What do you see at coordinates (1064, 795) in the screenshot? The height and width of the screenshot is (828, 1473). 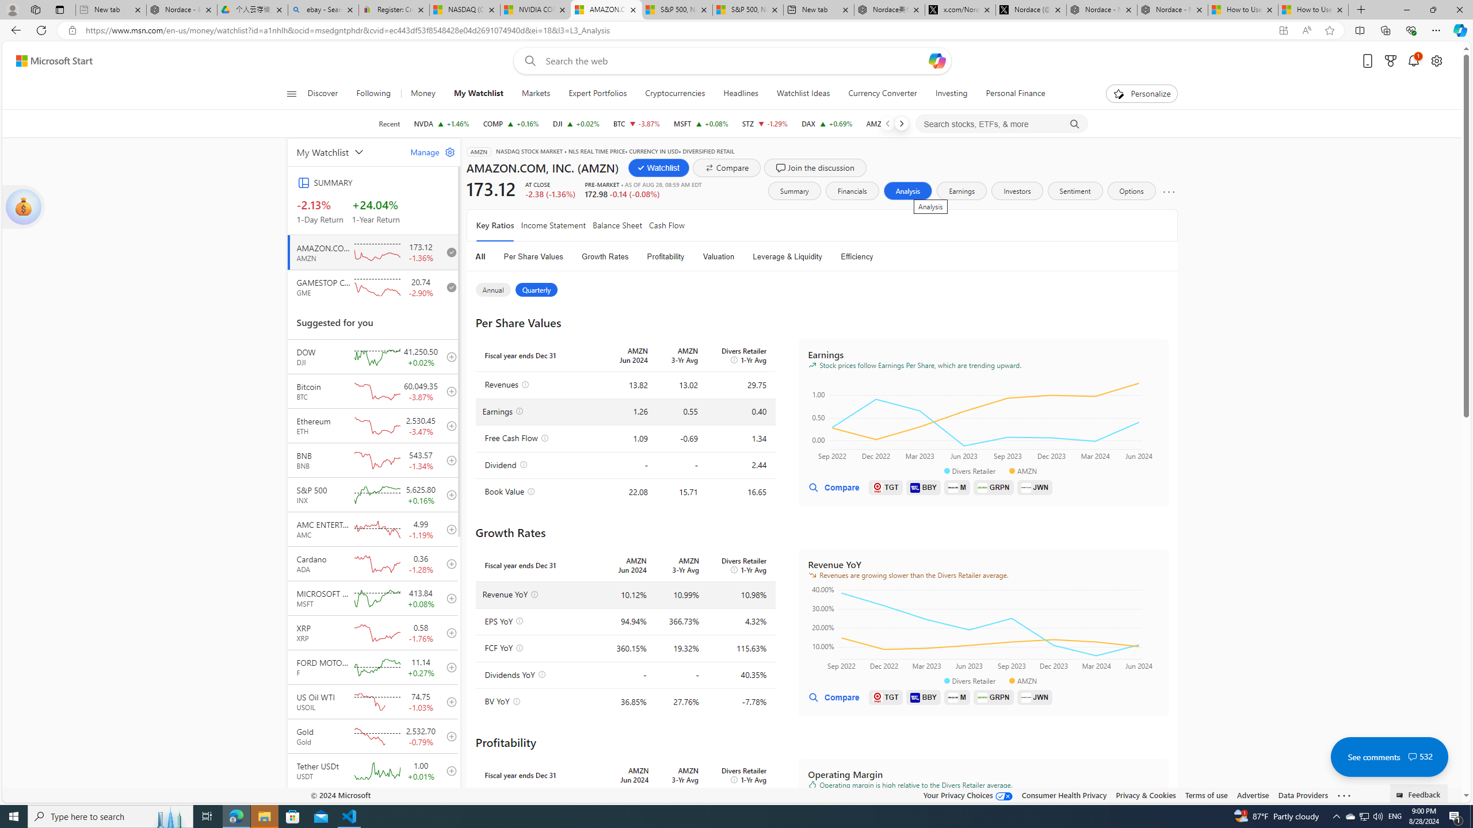 I see `Consumer Health Privacy` at bounding box center [1064, 795].